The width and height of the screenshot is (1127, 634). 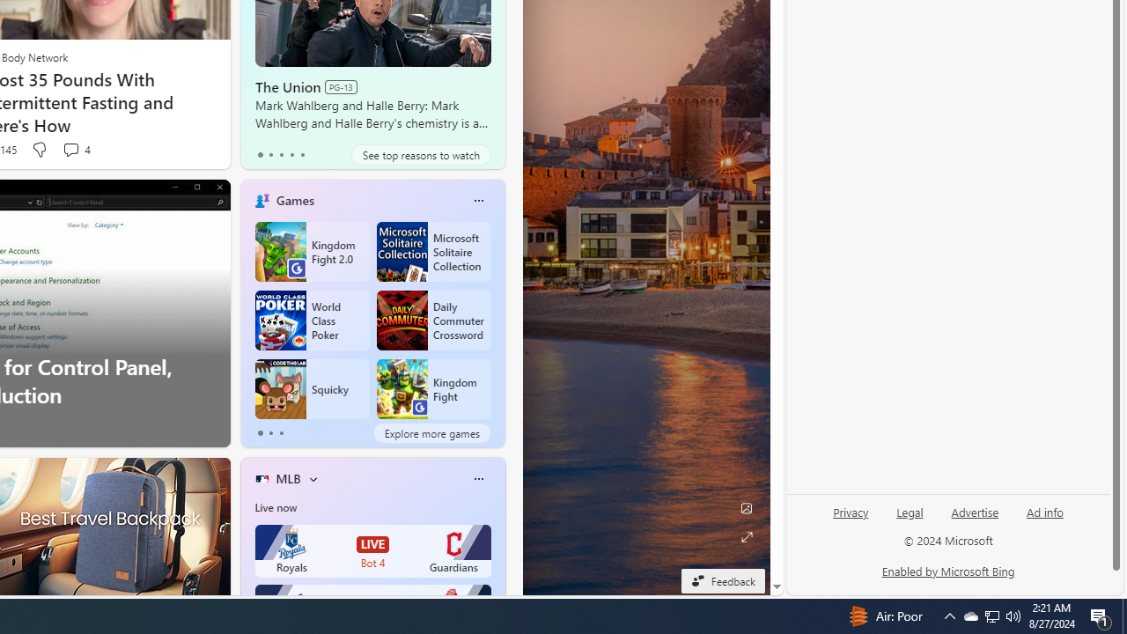 I want to click on Privacy, so click(x=851, y=520).